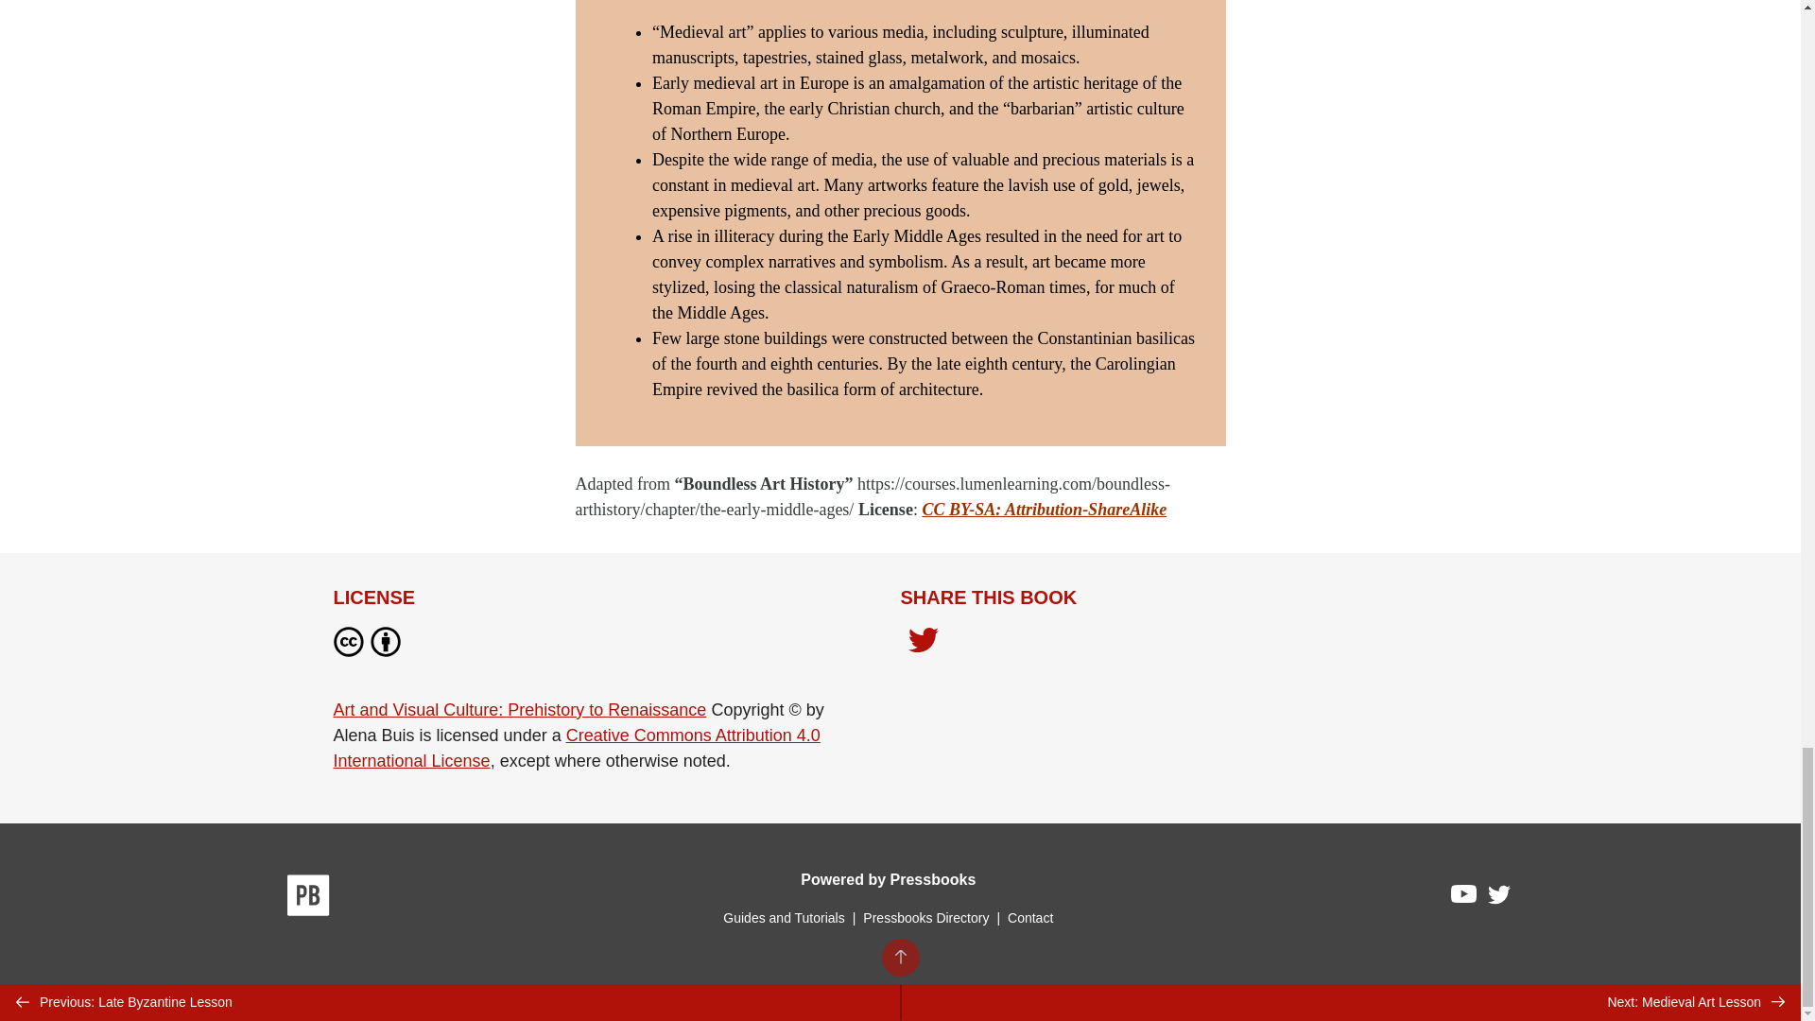 Image resolution: width=1815 pixels, height=1021 pixels. What do you see at coordinates (518, 709) in the screenshot?
I see `Art and Visual Culture: Prehistory to Renaissance` at bounding box center [518, 709].